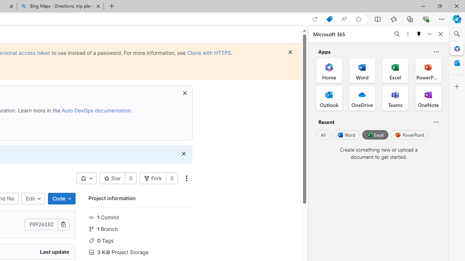  Describe the element at coordinates (395, 98) in the screenshot. I see `Teams Office App` at that location.